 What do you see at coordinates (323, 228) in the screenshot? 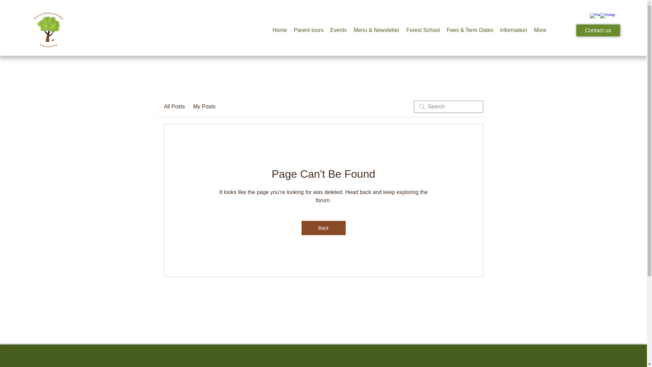
I see `Back` at bounding box center [323, 228].